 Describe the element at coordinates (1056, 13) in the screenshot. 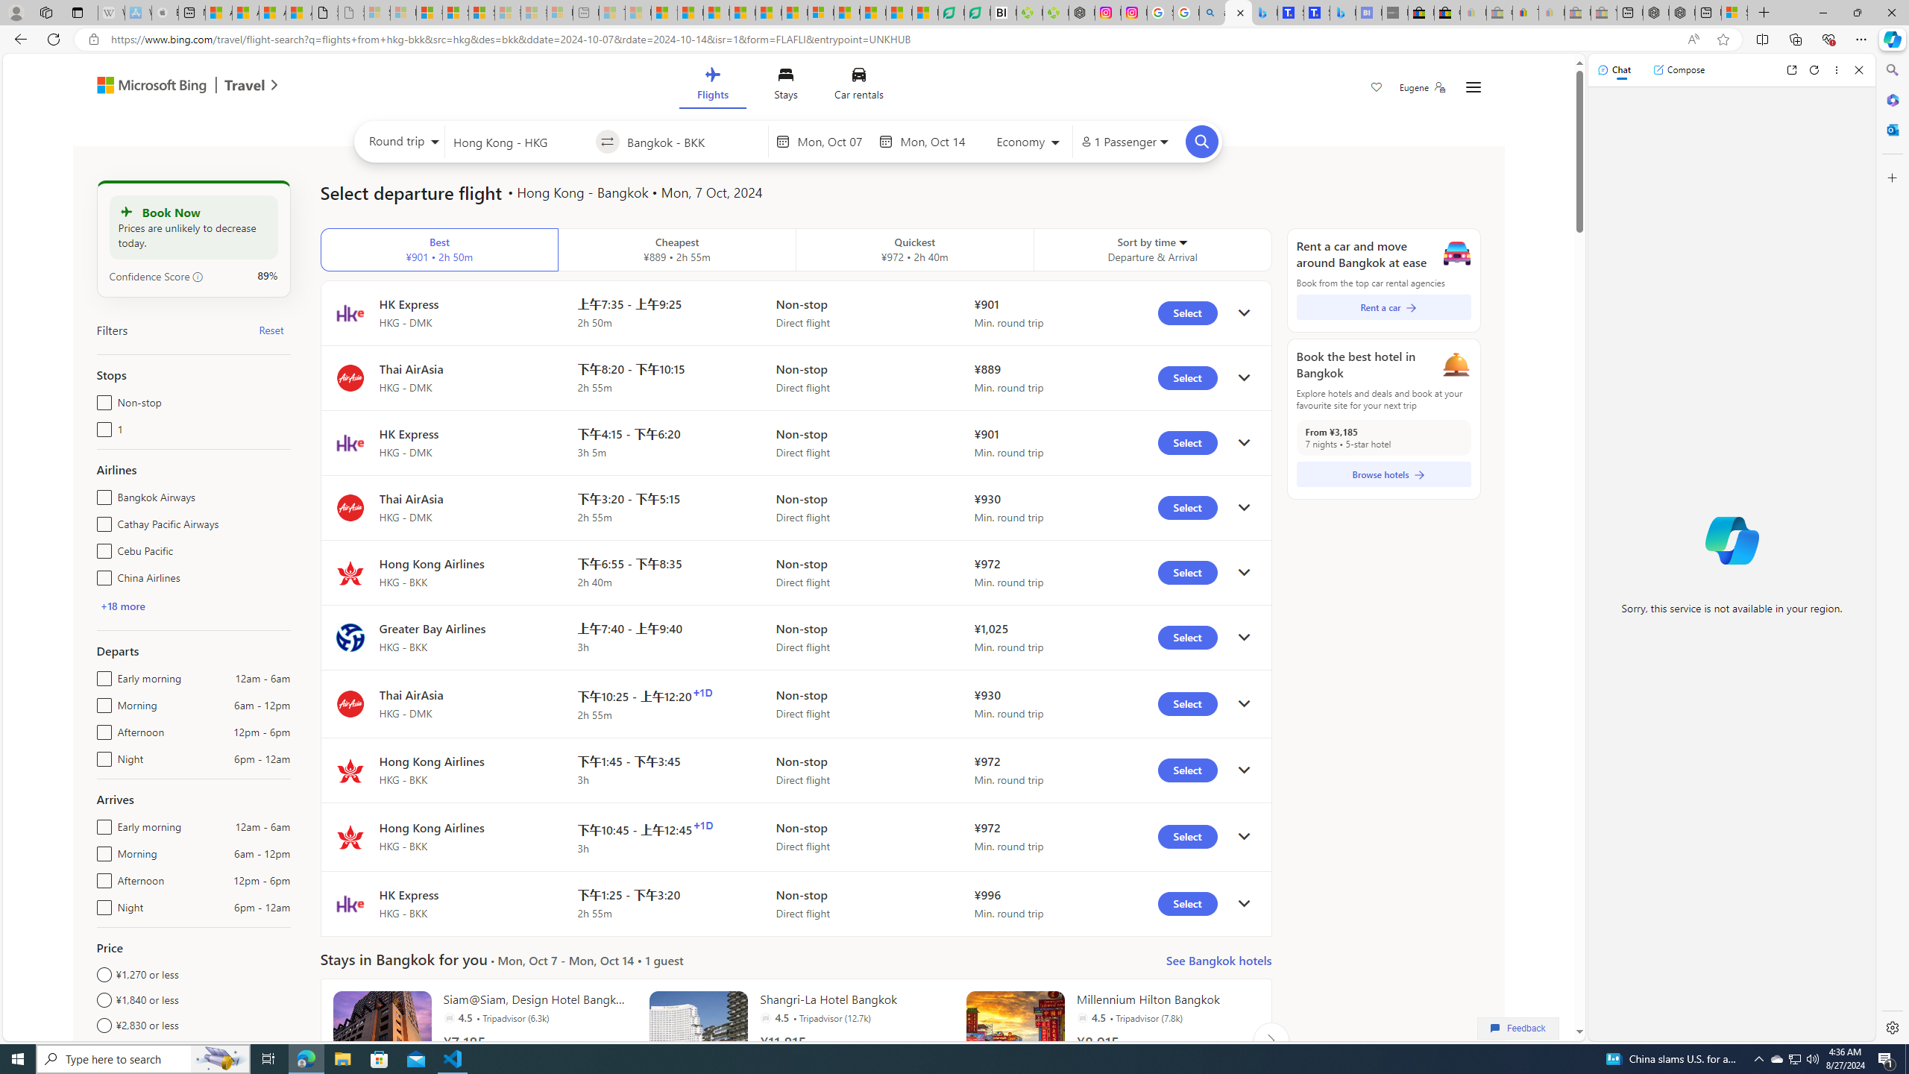

I see `Descarga Driver Updater` at that location.